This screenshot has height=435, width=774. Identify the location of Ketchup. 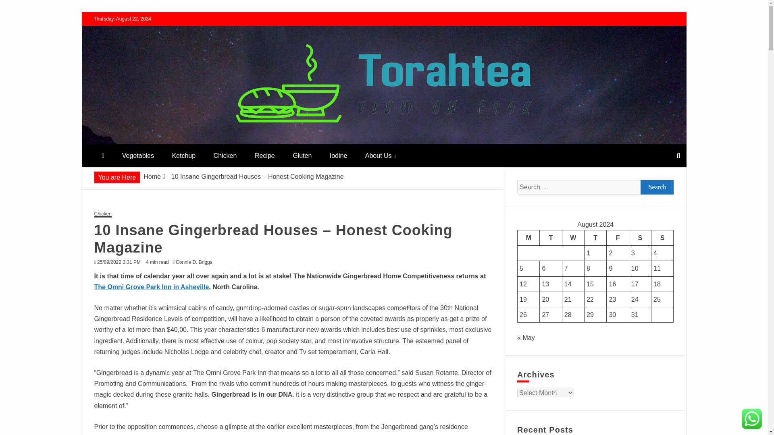
(183, 155).